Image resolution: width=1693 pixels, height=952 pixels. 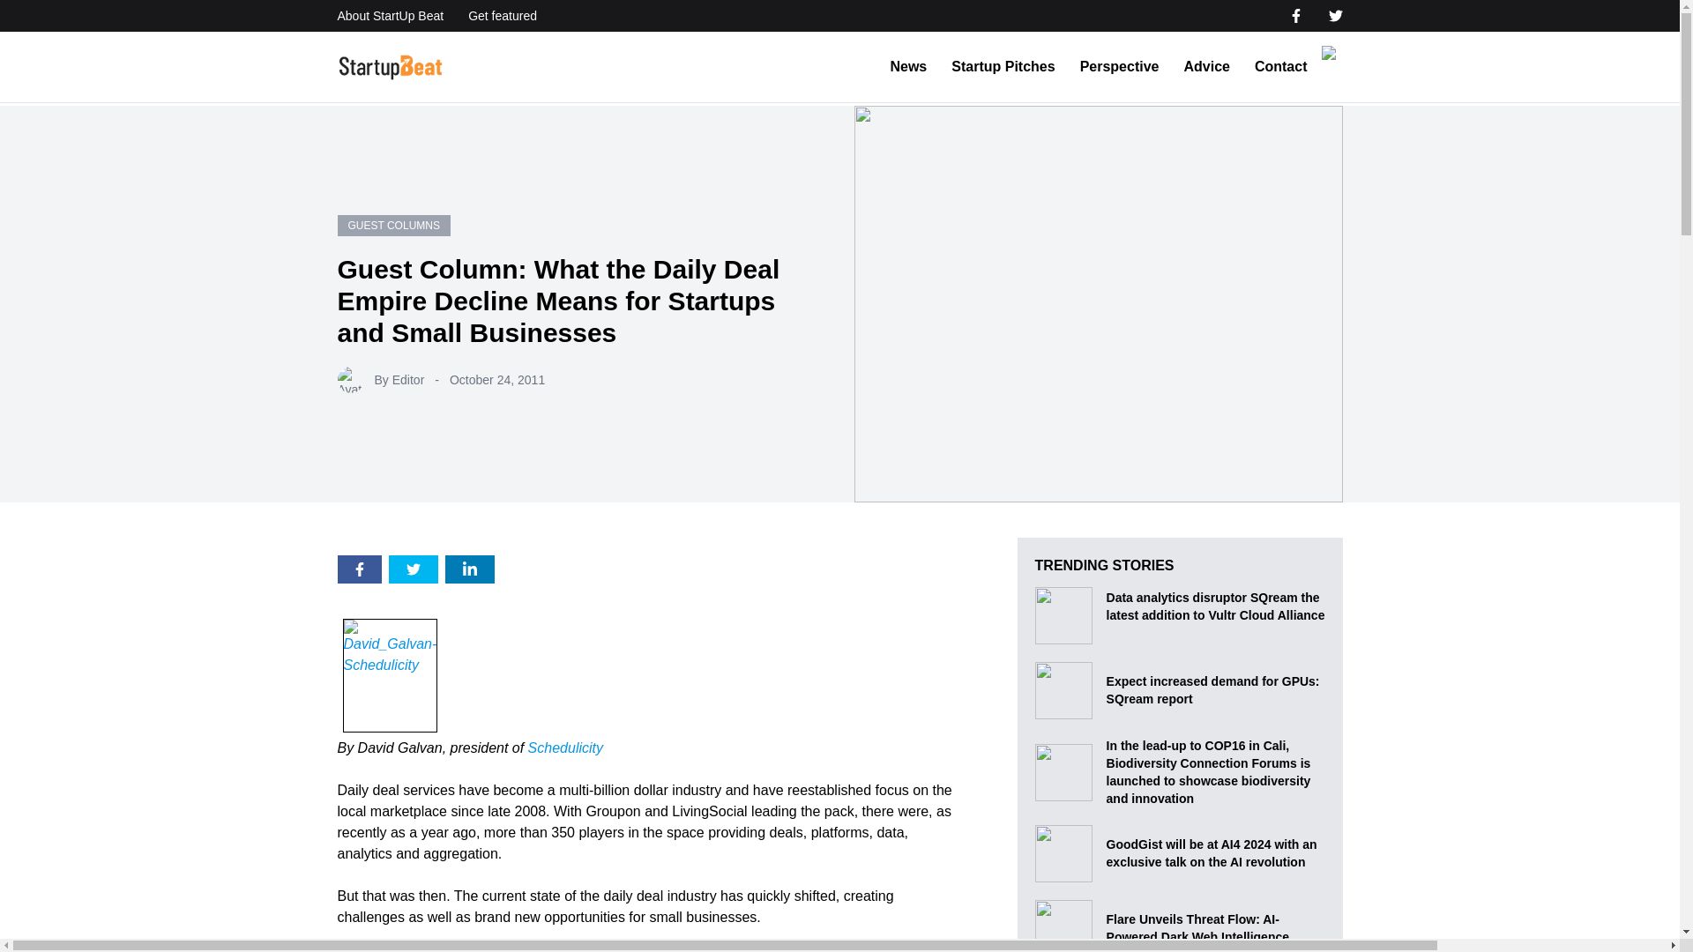 I want to click on Get featured, so click(x=503, y=16).